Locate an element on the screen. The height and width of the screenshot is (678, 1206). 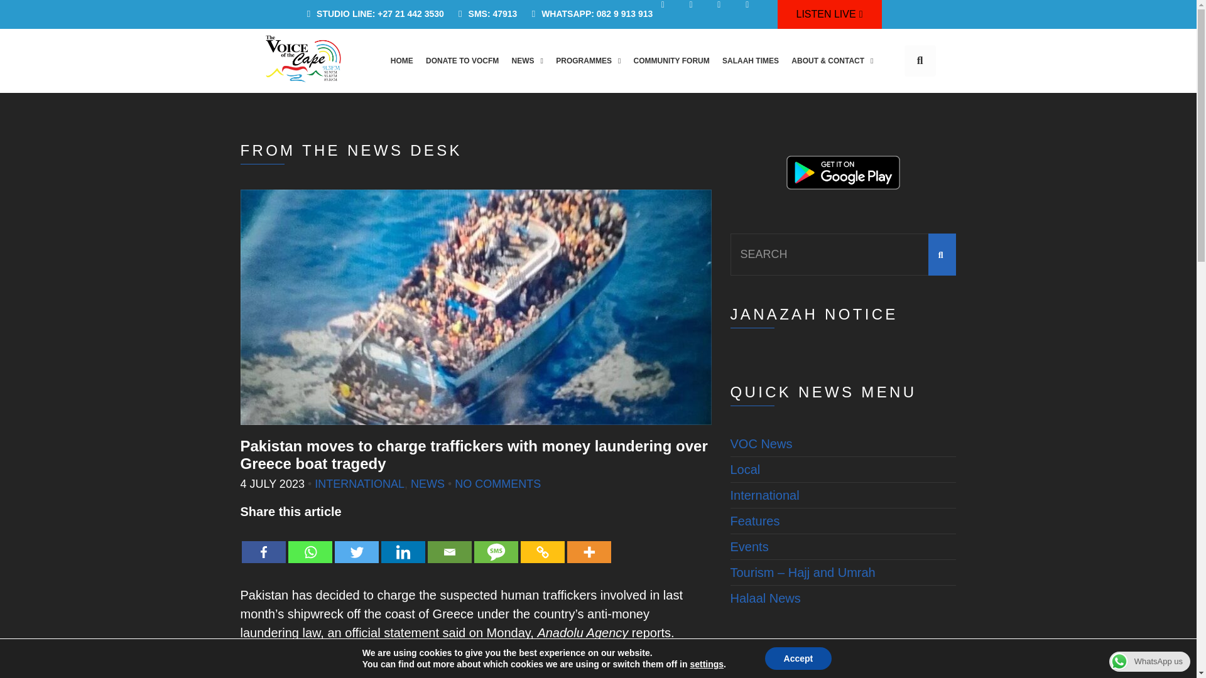
Email is located at coordinates (448, 542).